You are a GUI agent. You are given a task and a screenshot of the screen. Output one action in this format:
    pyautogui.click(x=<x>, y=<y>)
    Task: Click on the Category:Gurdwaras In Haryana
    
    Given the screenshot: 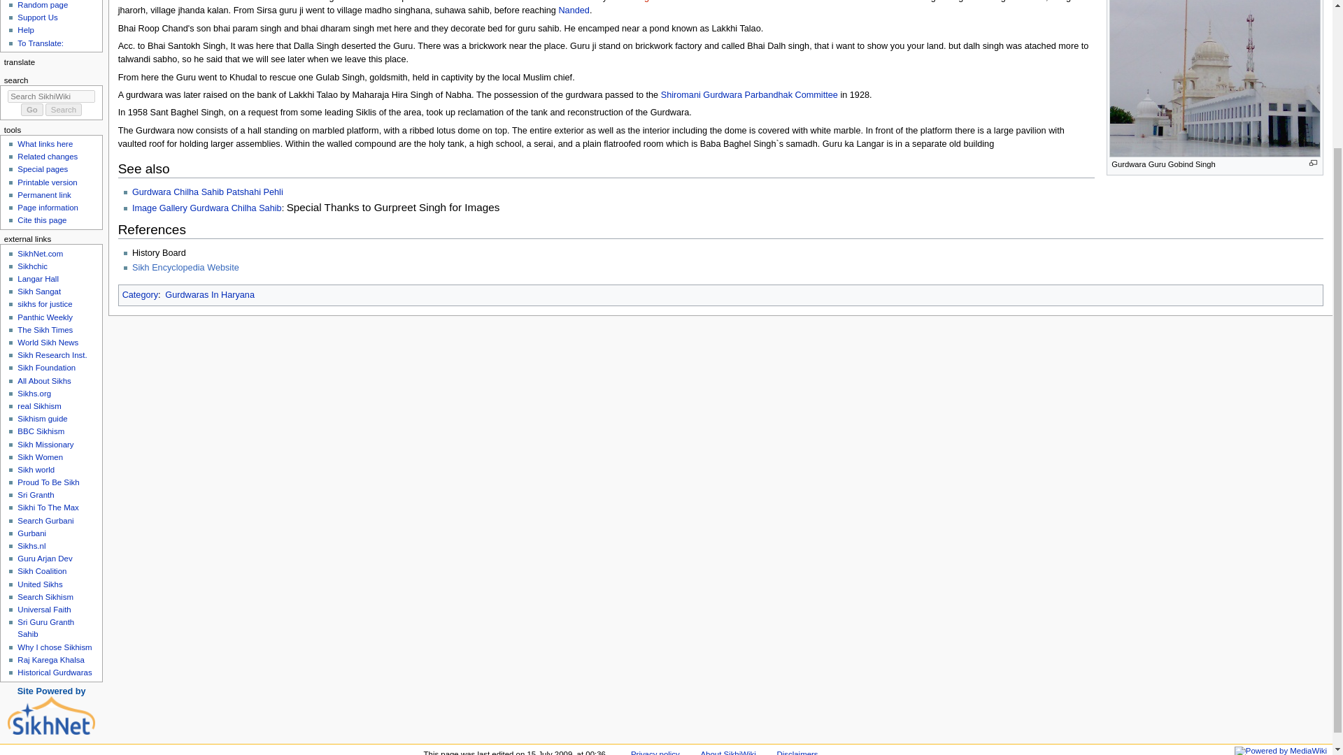 What is the action you would take?
    pyautogui.click(x=210, y=294)
    